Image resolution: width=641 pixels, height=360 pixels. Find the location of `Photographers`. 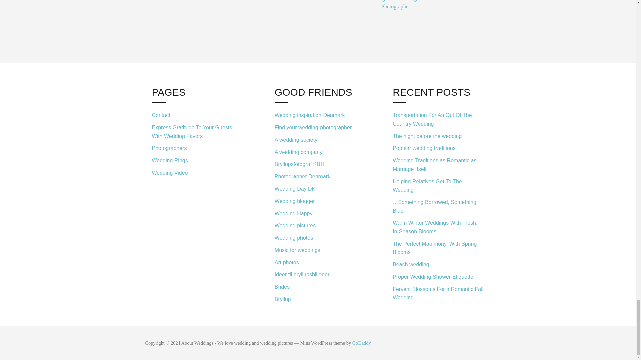

Photographers is located at coordinates (197, 148).